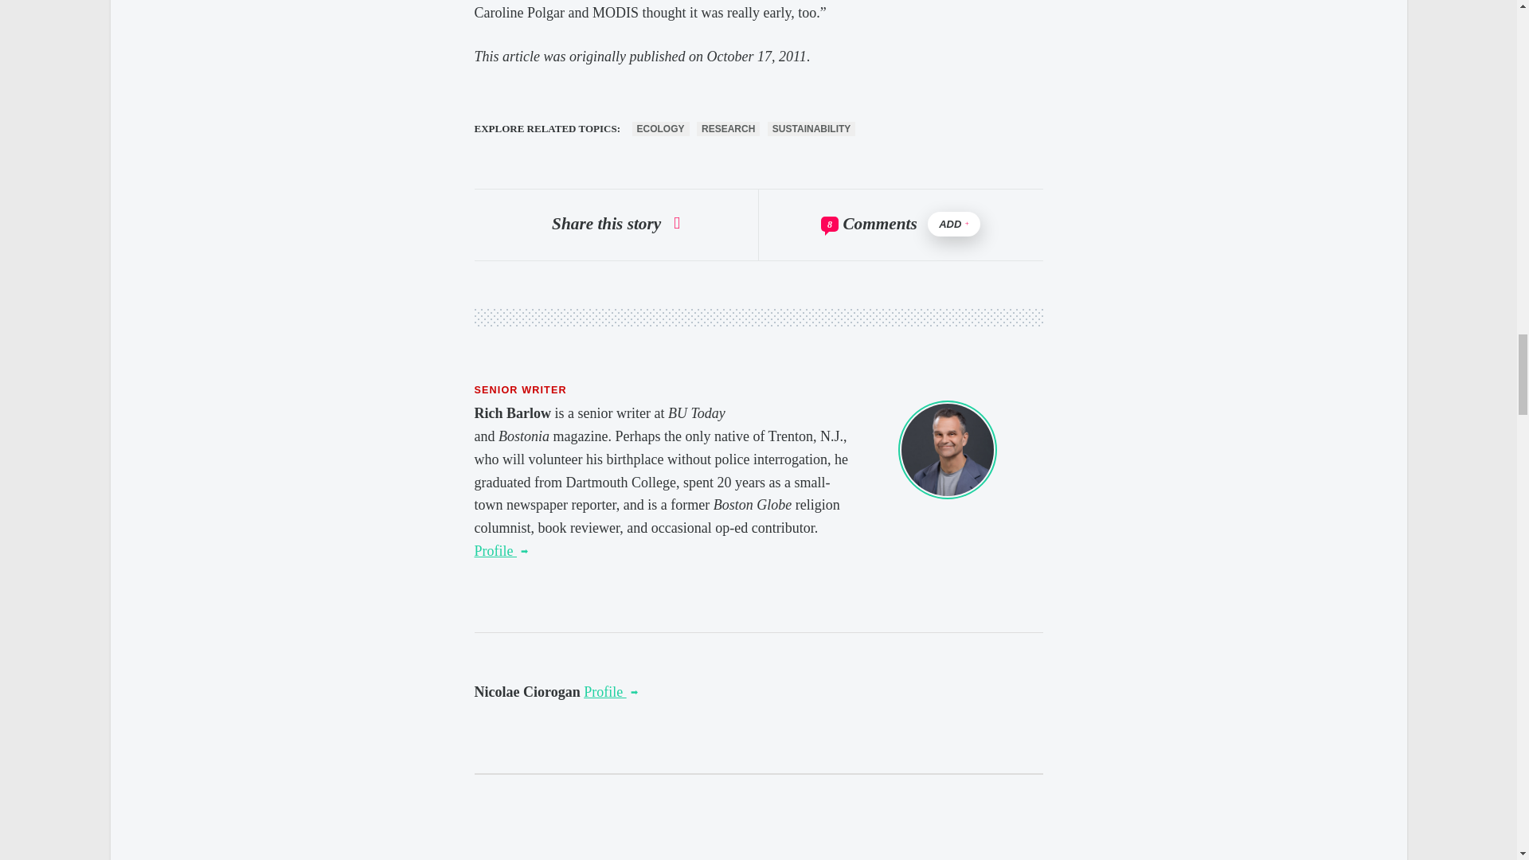  I want to click on 8, so click(830, 225).